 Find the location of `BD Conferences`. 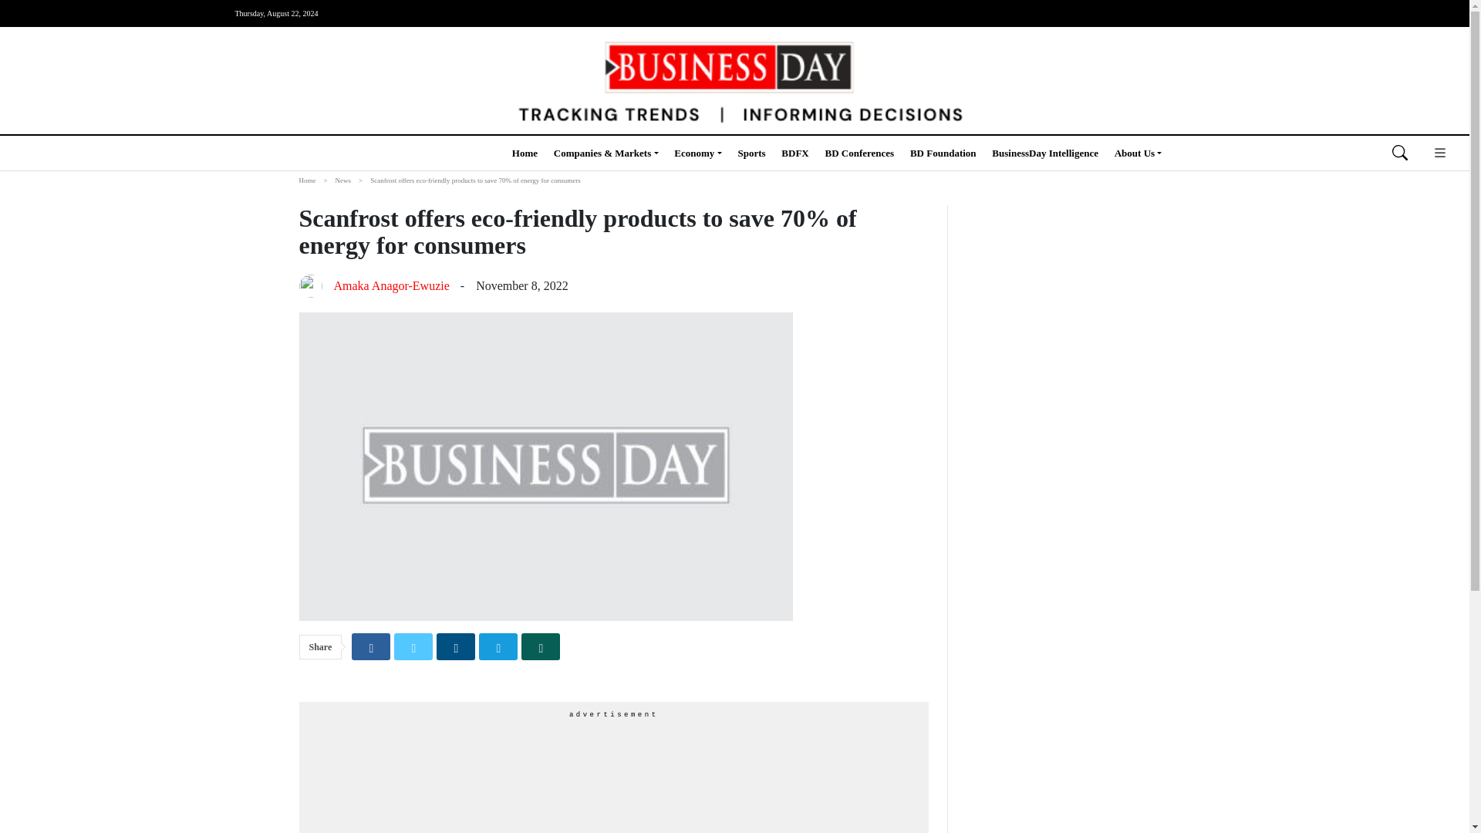

BD Conferences is located at coordinates (859, 153).